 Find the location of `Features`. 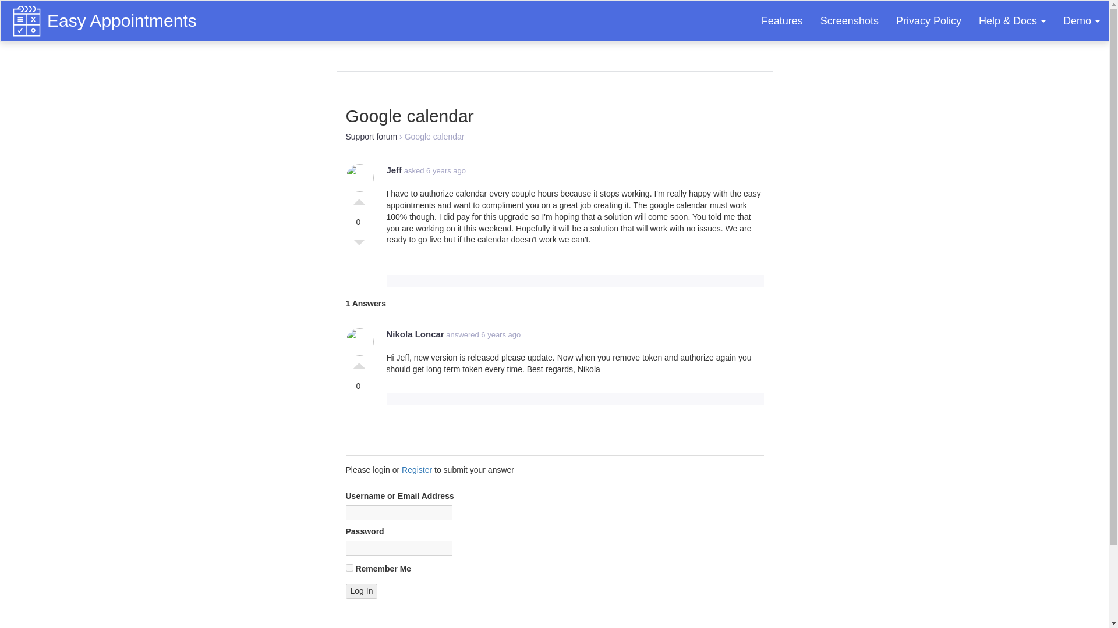

Features is located at coordinates (781, 21).